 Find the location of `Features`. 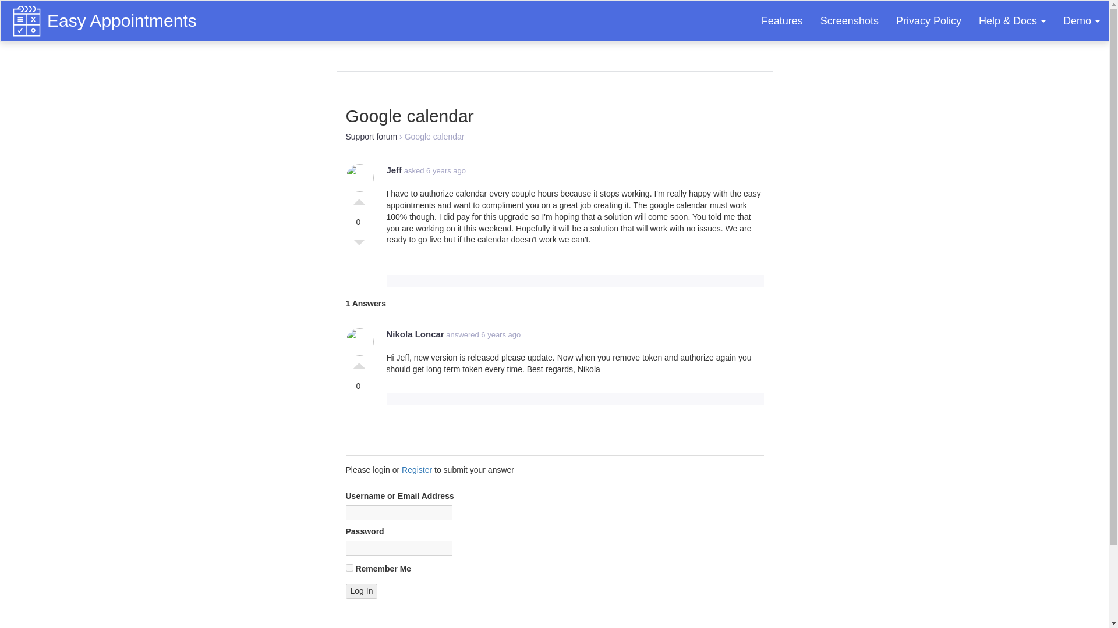

Features is located at coordinates (781, 21).